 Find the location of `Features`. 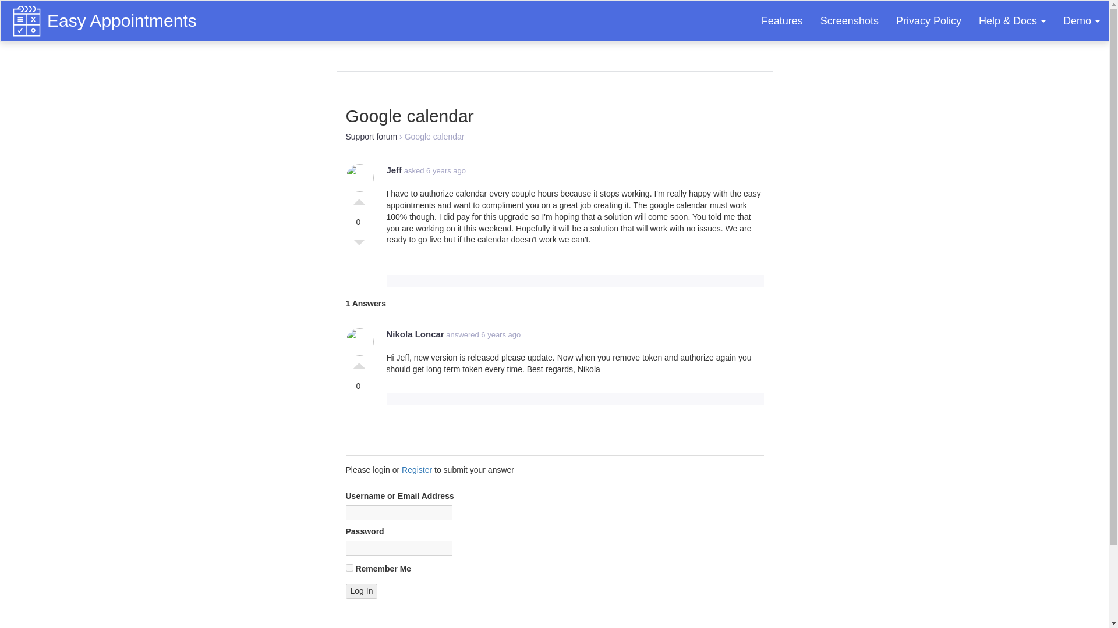

Features is located at coordinates (781, 21).